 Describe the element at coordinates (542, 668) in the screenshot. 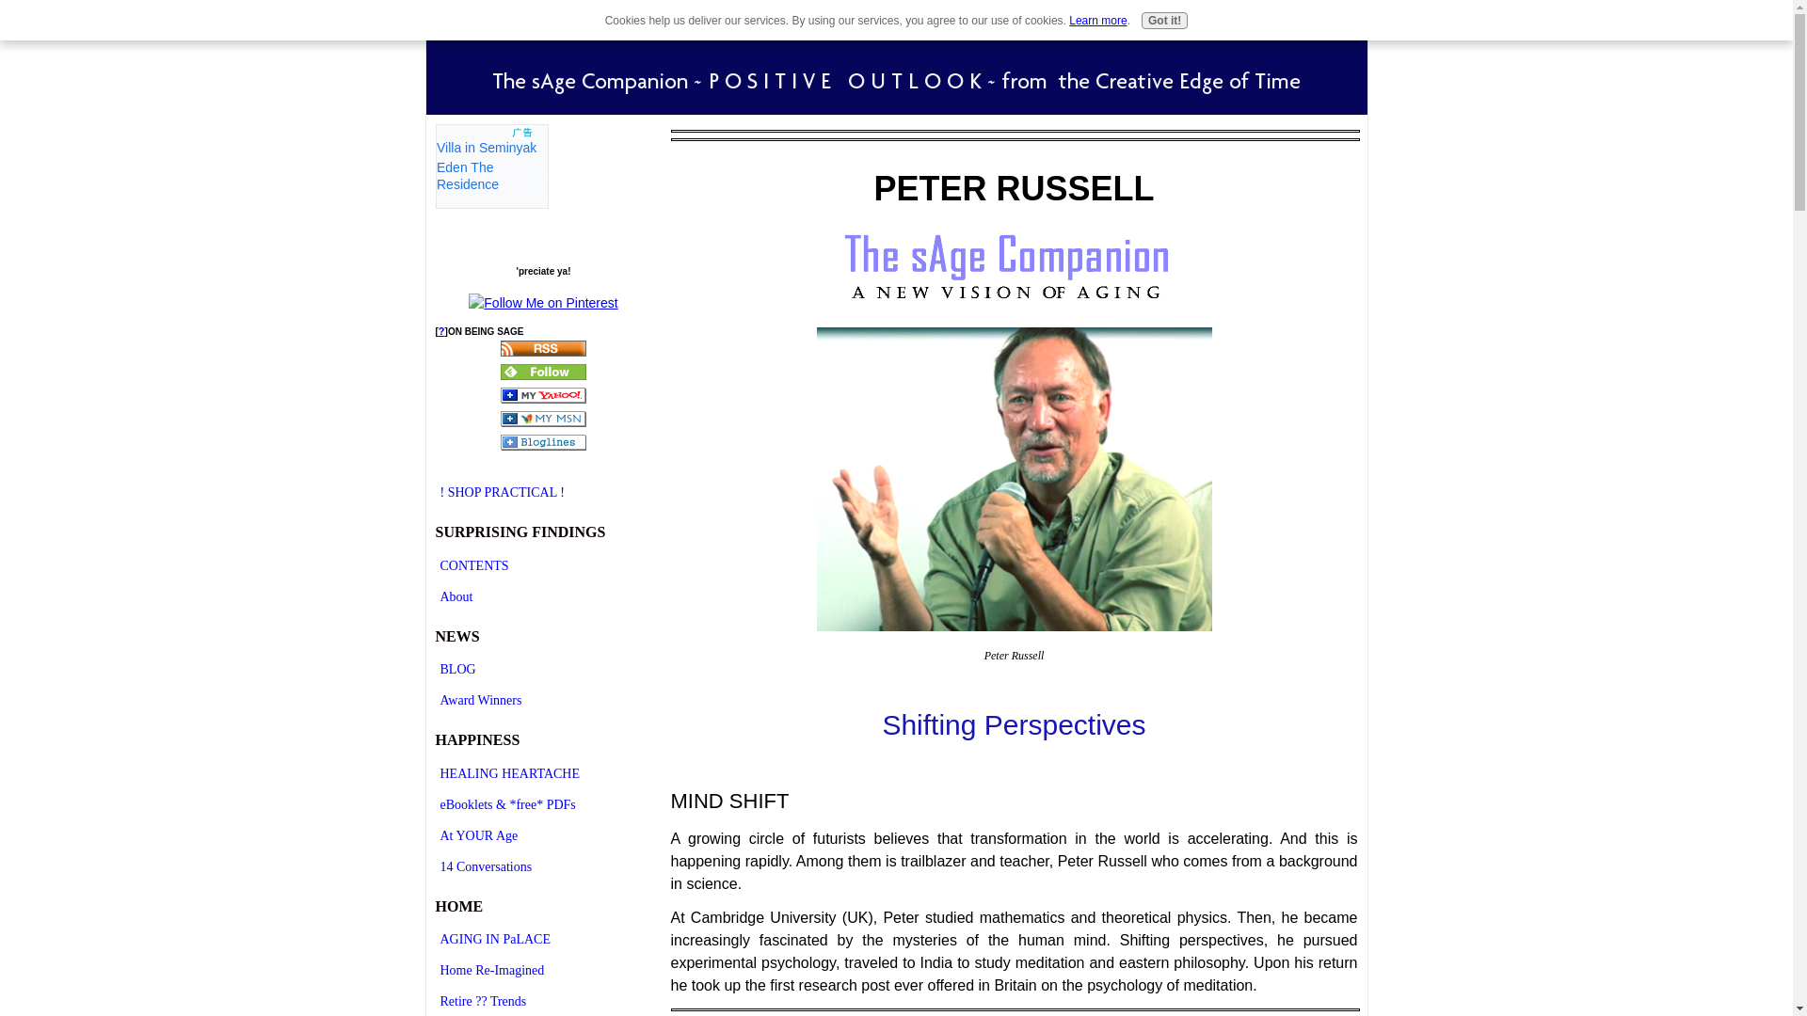

I see `BLOG` at that location.